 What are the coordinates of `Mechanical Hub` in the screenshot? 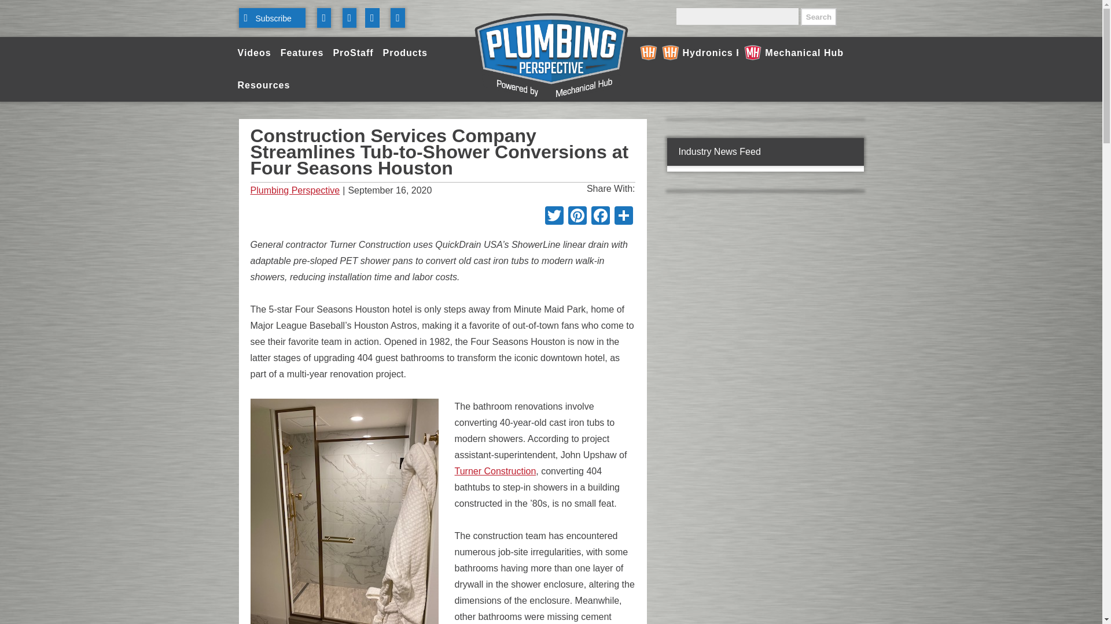 It's located at (793, 53).